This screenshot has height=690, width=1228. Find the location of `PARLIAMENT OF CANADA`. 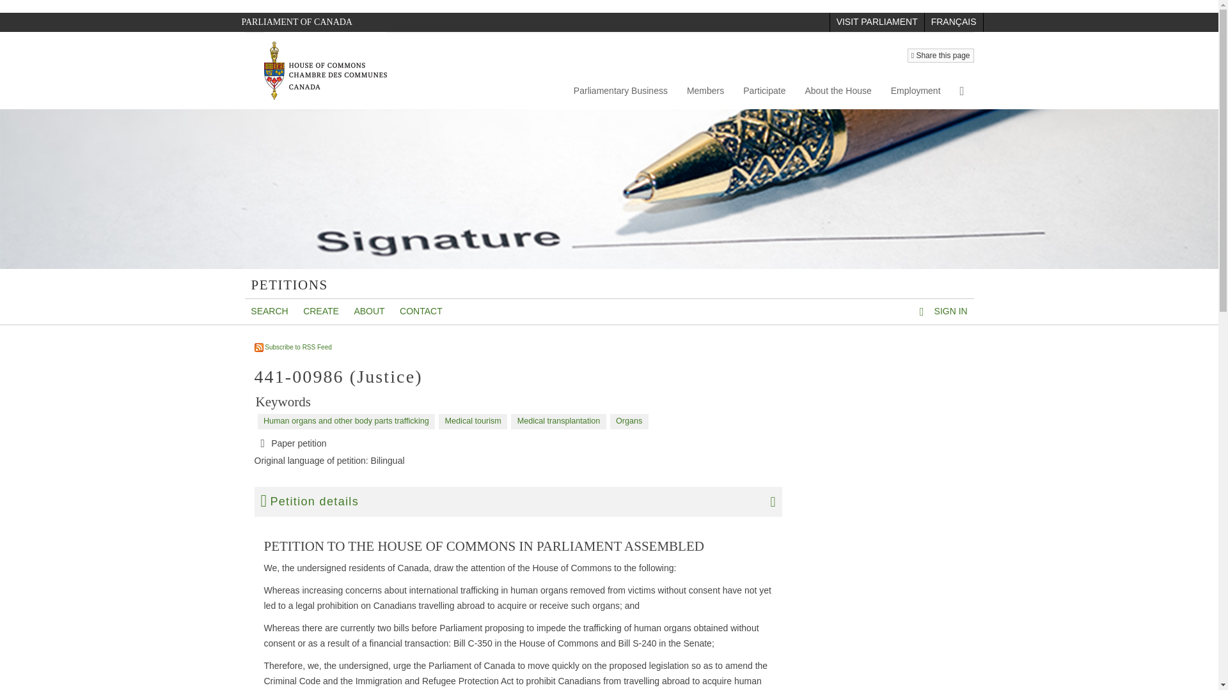

PARLIAMENT OF CANADA is located at coordinates (297, 22).